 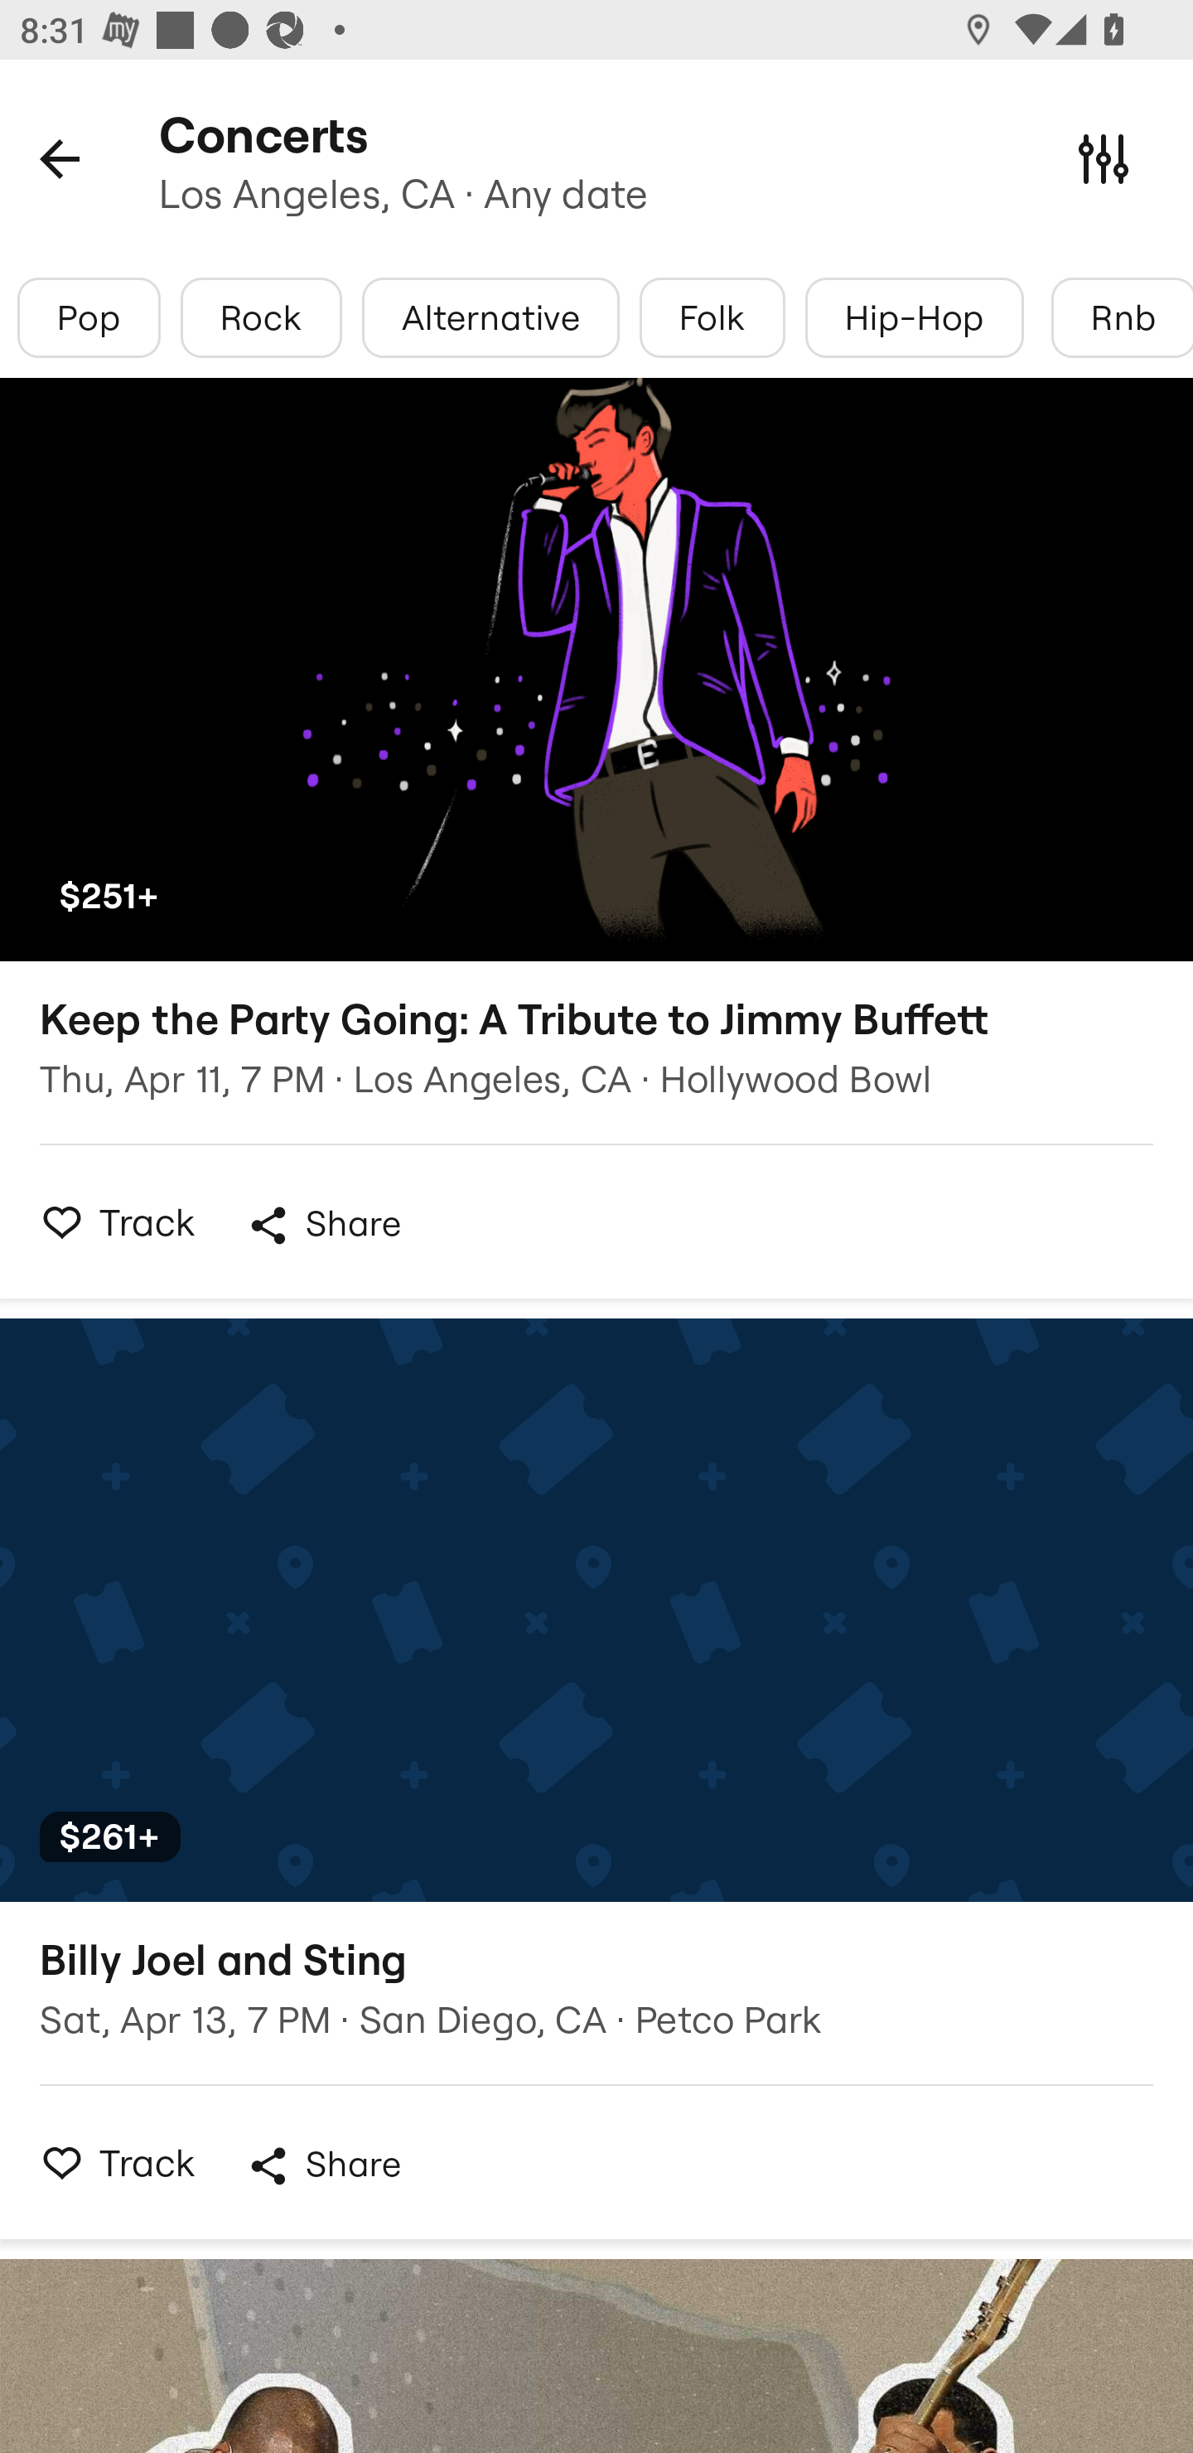 What do you see at coordinates (110, 2162) in the screenshot?
I see `Track` at bounding box center [110, 2162].